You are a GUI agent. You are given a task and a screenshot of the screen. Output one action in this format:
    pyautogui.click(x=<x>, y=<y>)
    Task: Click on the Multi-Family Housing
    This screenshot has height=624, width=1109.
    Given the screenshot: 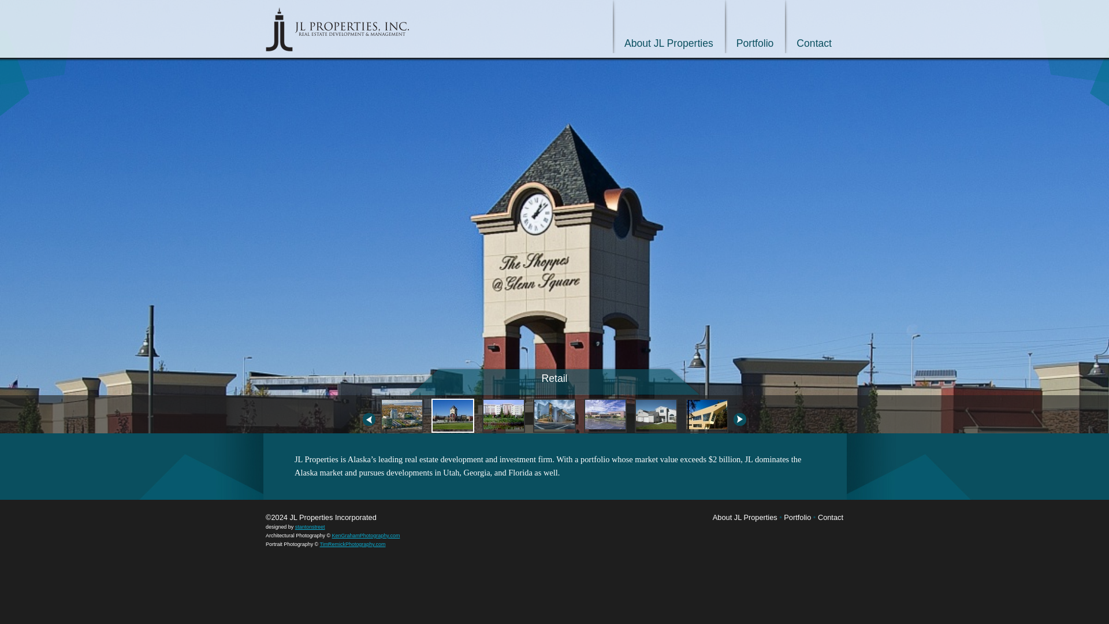 What is the action you would take?
    pyautogui.click(x=656, y=416)
    